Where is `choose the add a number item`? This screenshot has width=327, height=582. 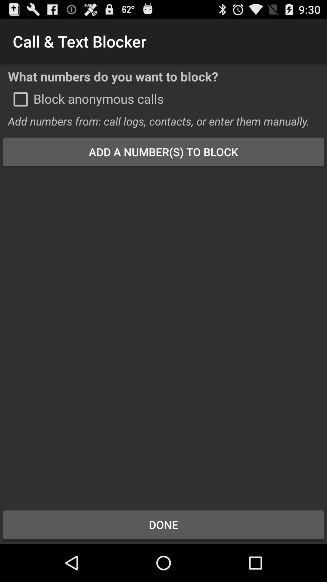 choose the add a number item is located at coordinates (163, 152).